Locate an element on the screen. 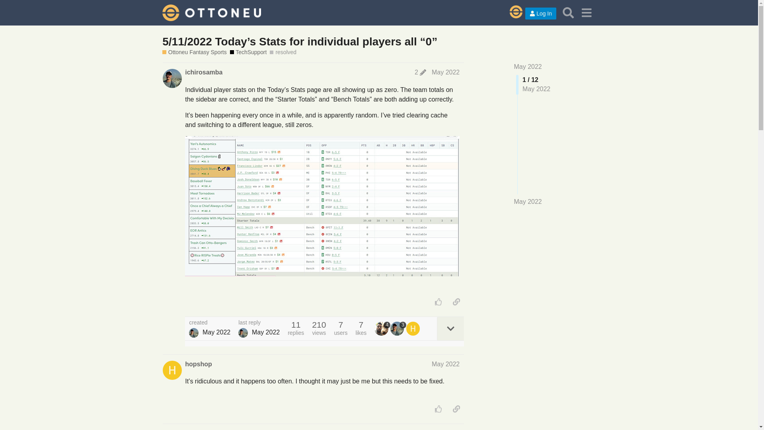 The image size is (764, 430). 4 is located at coordinates (382, 328).